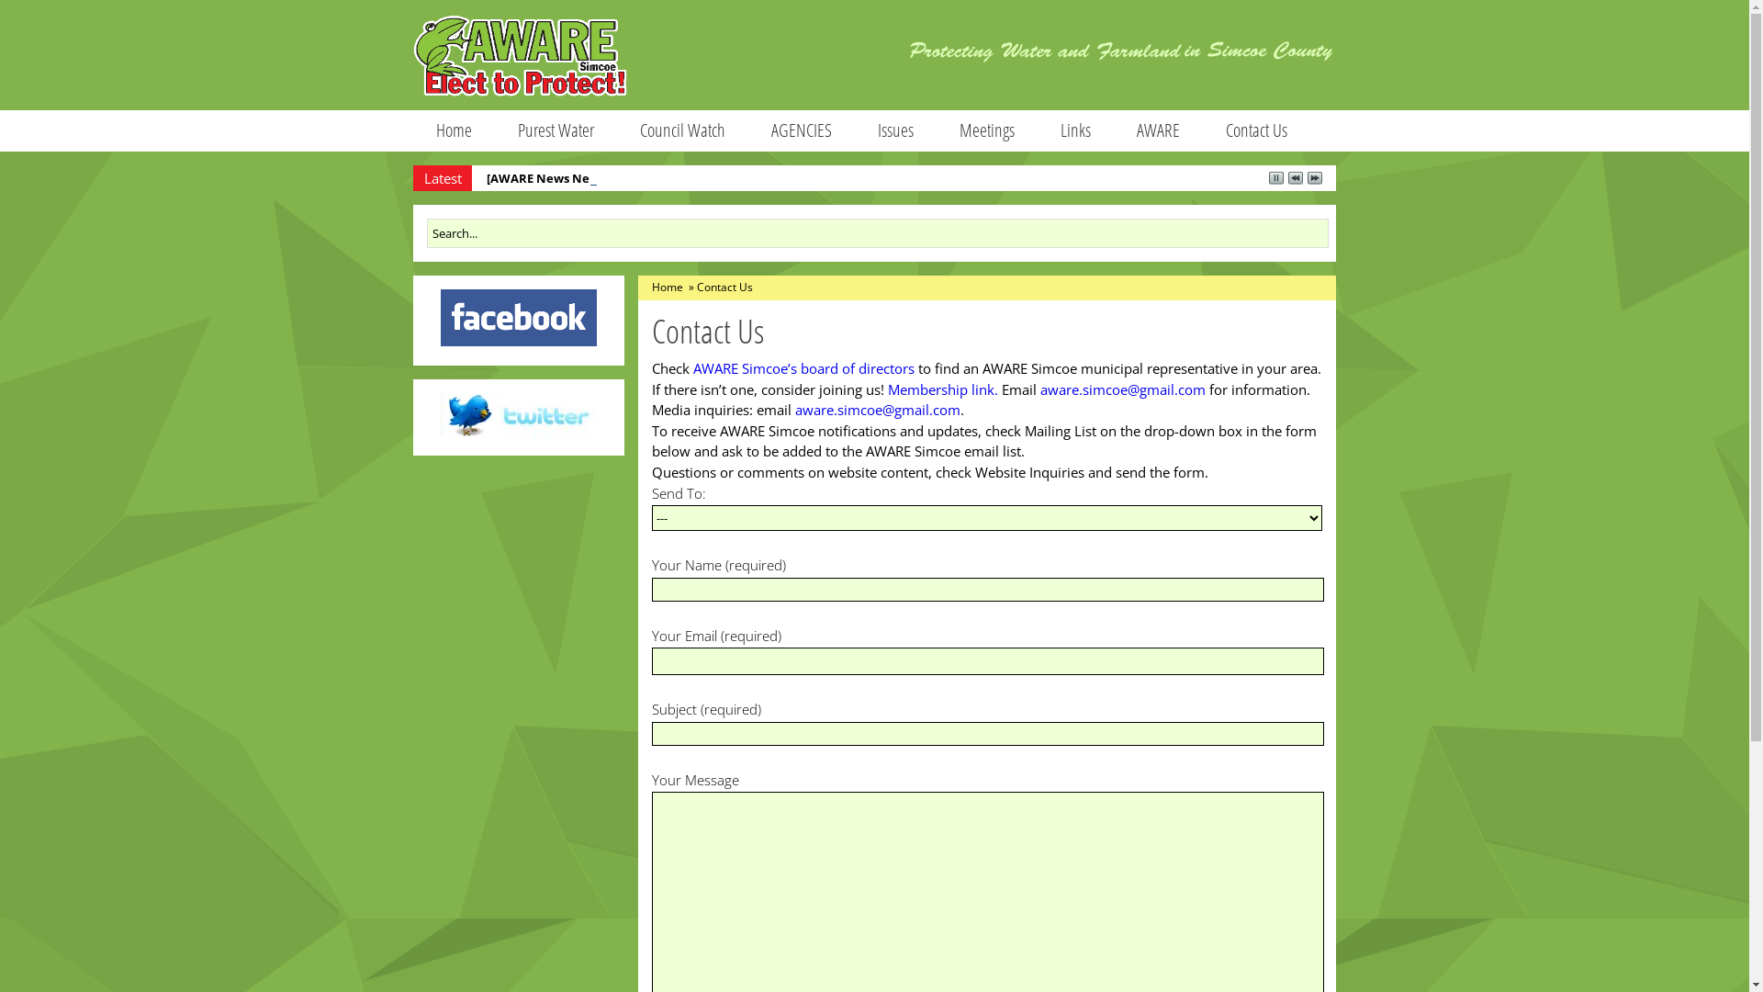 This screenshot has height=992, width=1763. What do you see at coordinates (1159, 130) in the screenshot?
I see `AWARE` at bounding box center [1159, 130].